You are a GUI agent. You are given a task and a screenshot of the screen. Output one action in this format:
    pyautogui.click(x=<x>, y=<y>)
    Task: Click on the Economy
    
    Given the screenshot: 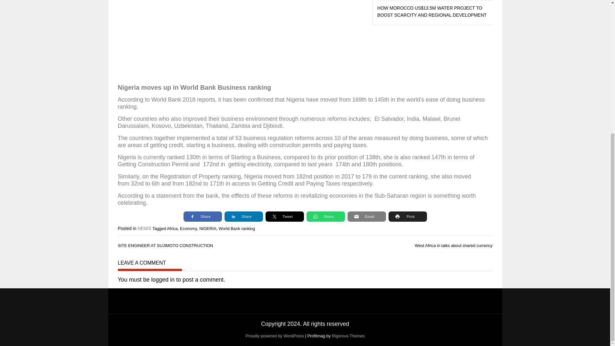 What is the action you would take?
    pyautogui.click(x=188, y=229)
    